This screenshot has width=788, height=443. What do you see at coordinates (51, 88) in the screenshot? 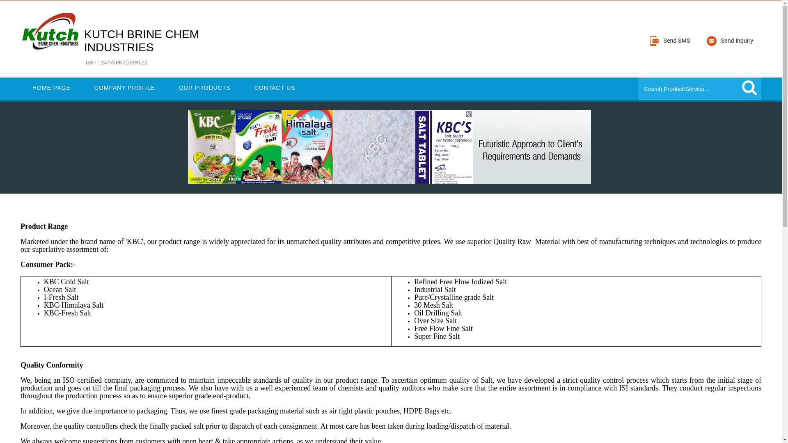
I see `submit` at bounding box center [51, 88].